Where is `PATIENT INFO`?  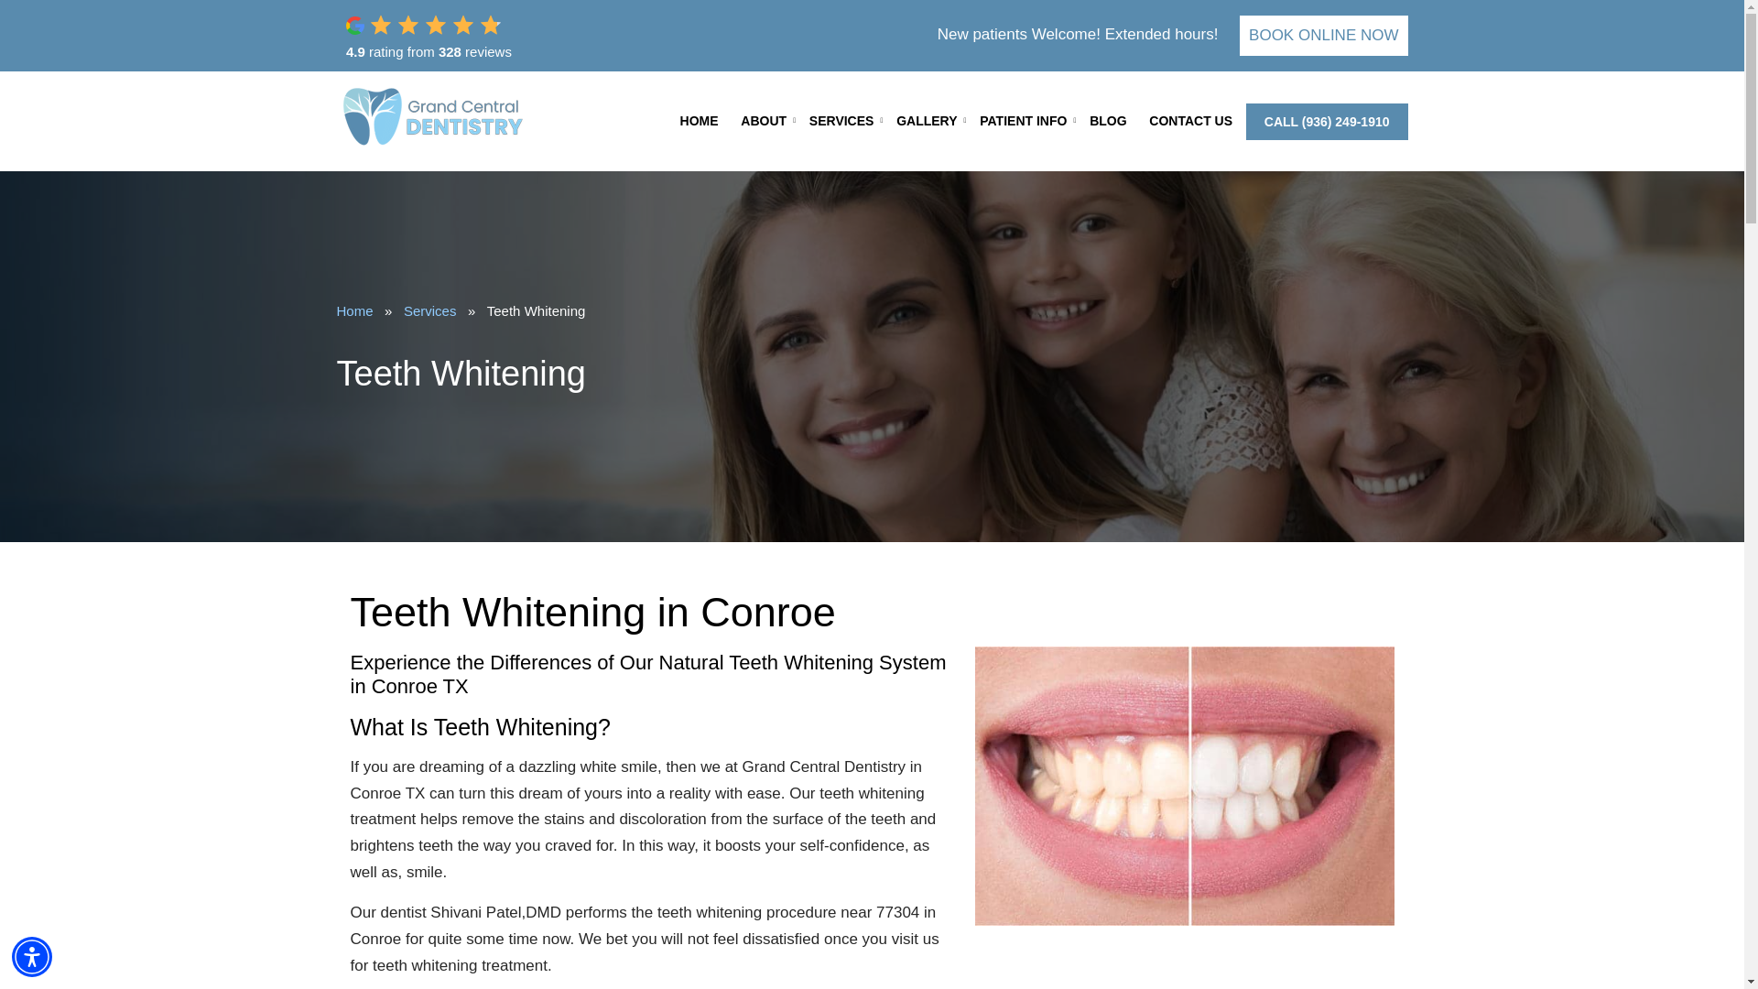 PATIENT INFO is located at coordinates (1023, 121).